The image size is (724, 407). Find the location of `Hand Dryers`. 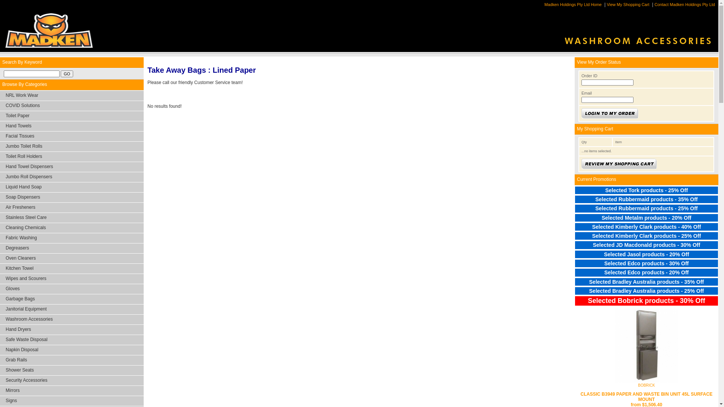

Hand Dryers is located at coordinates (72, 330).